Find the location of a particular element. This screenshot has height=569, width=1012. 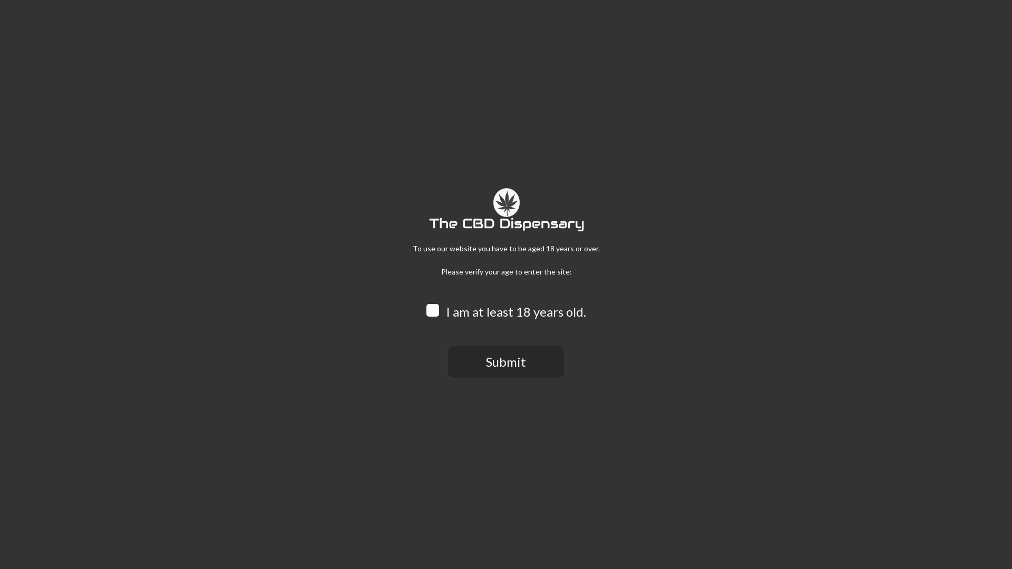

FIND A STOCKIST is located at coordinates (562, 50).